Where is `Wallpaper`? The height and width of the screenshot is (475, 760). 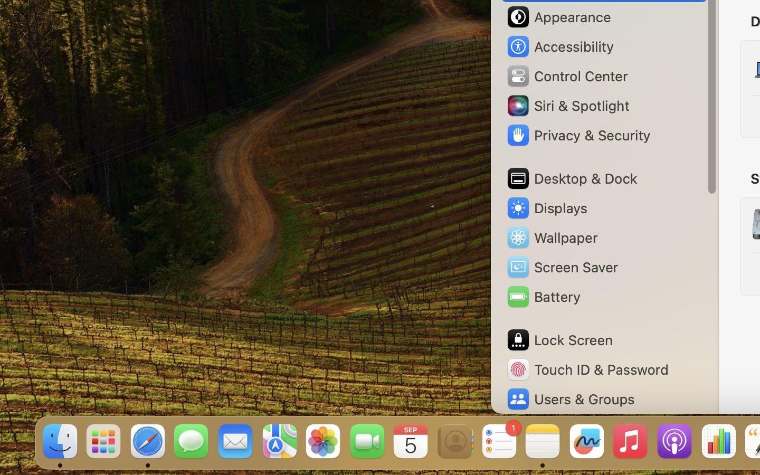
Wallpaper is located at coordinates (552, 237).